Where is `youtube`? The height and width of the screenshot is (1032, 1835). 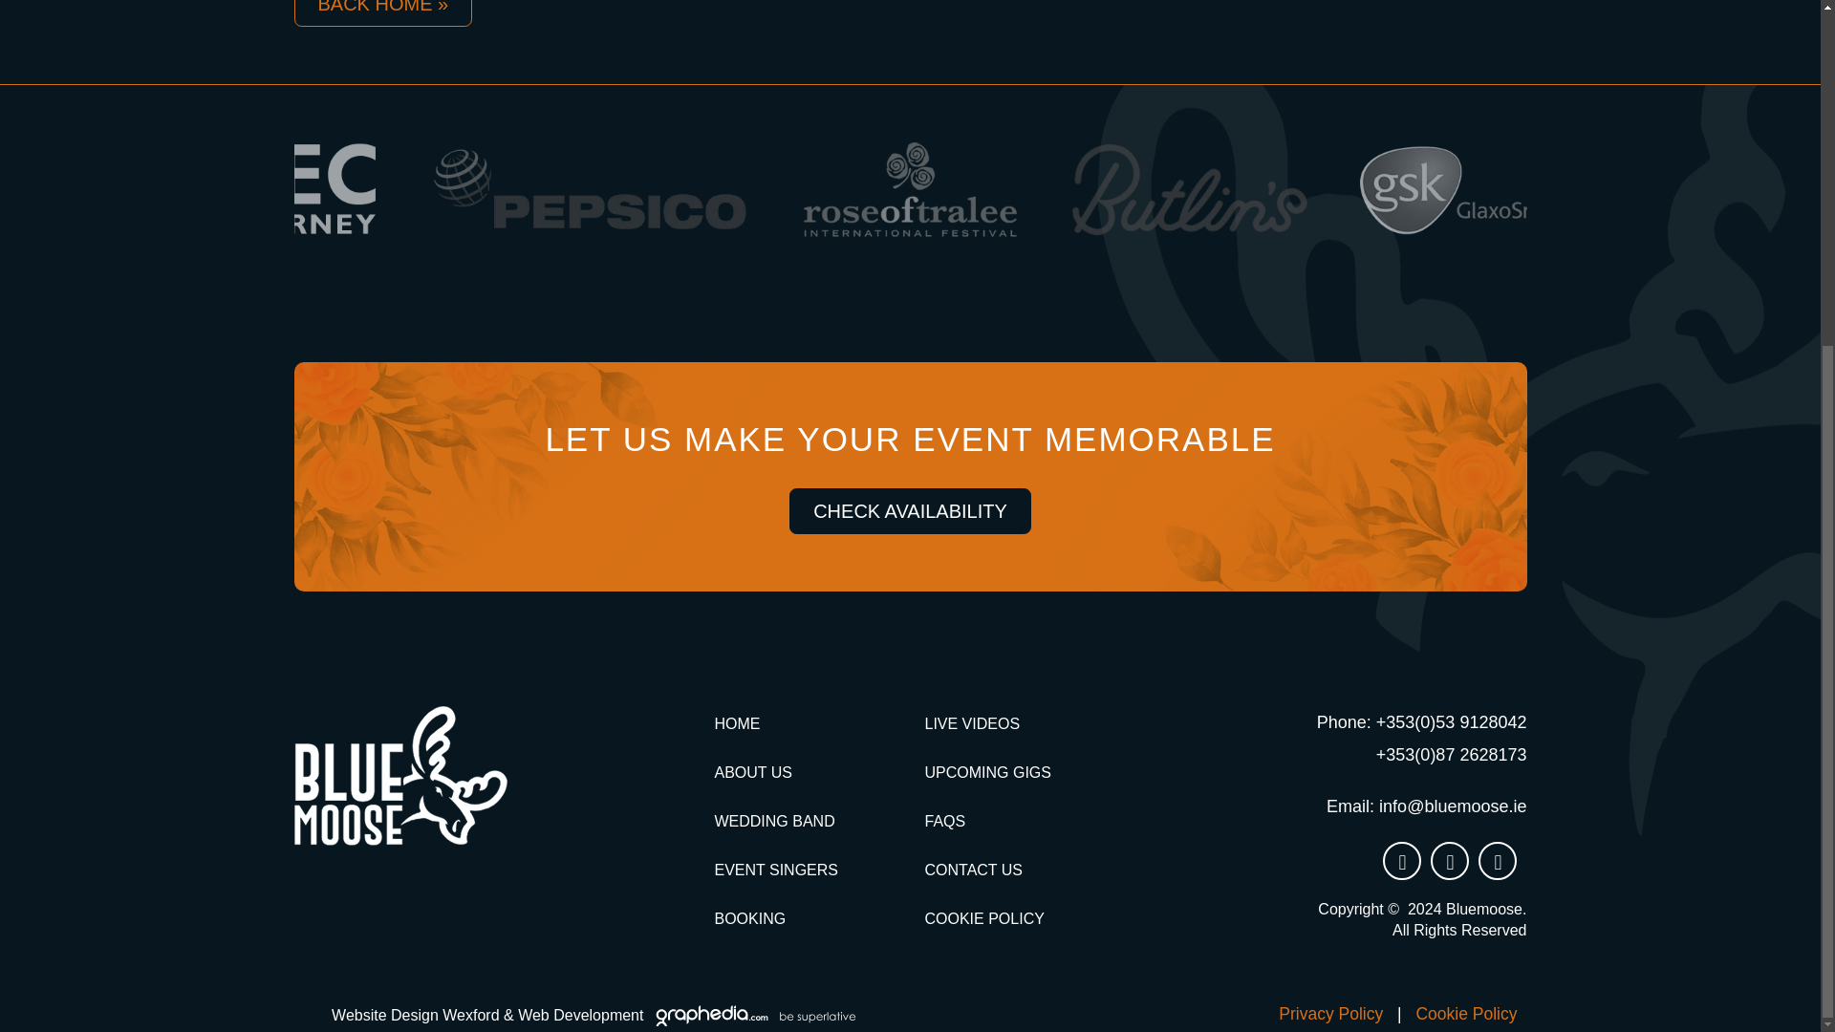 youtube is located at coordinates (1498, 861).